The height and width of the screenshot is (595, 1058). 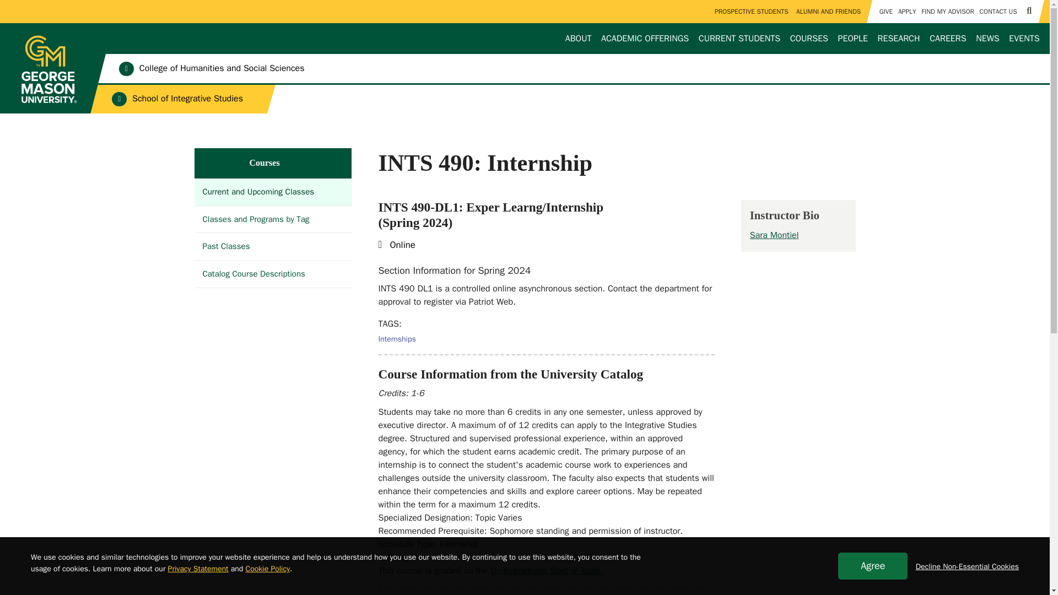 I want to click on CURRENT STUDENTS, so click(x=739, y=39).